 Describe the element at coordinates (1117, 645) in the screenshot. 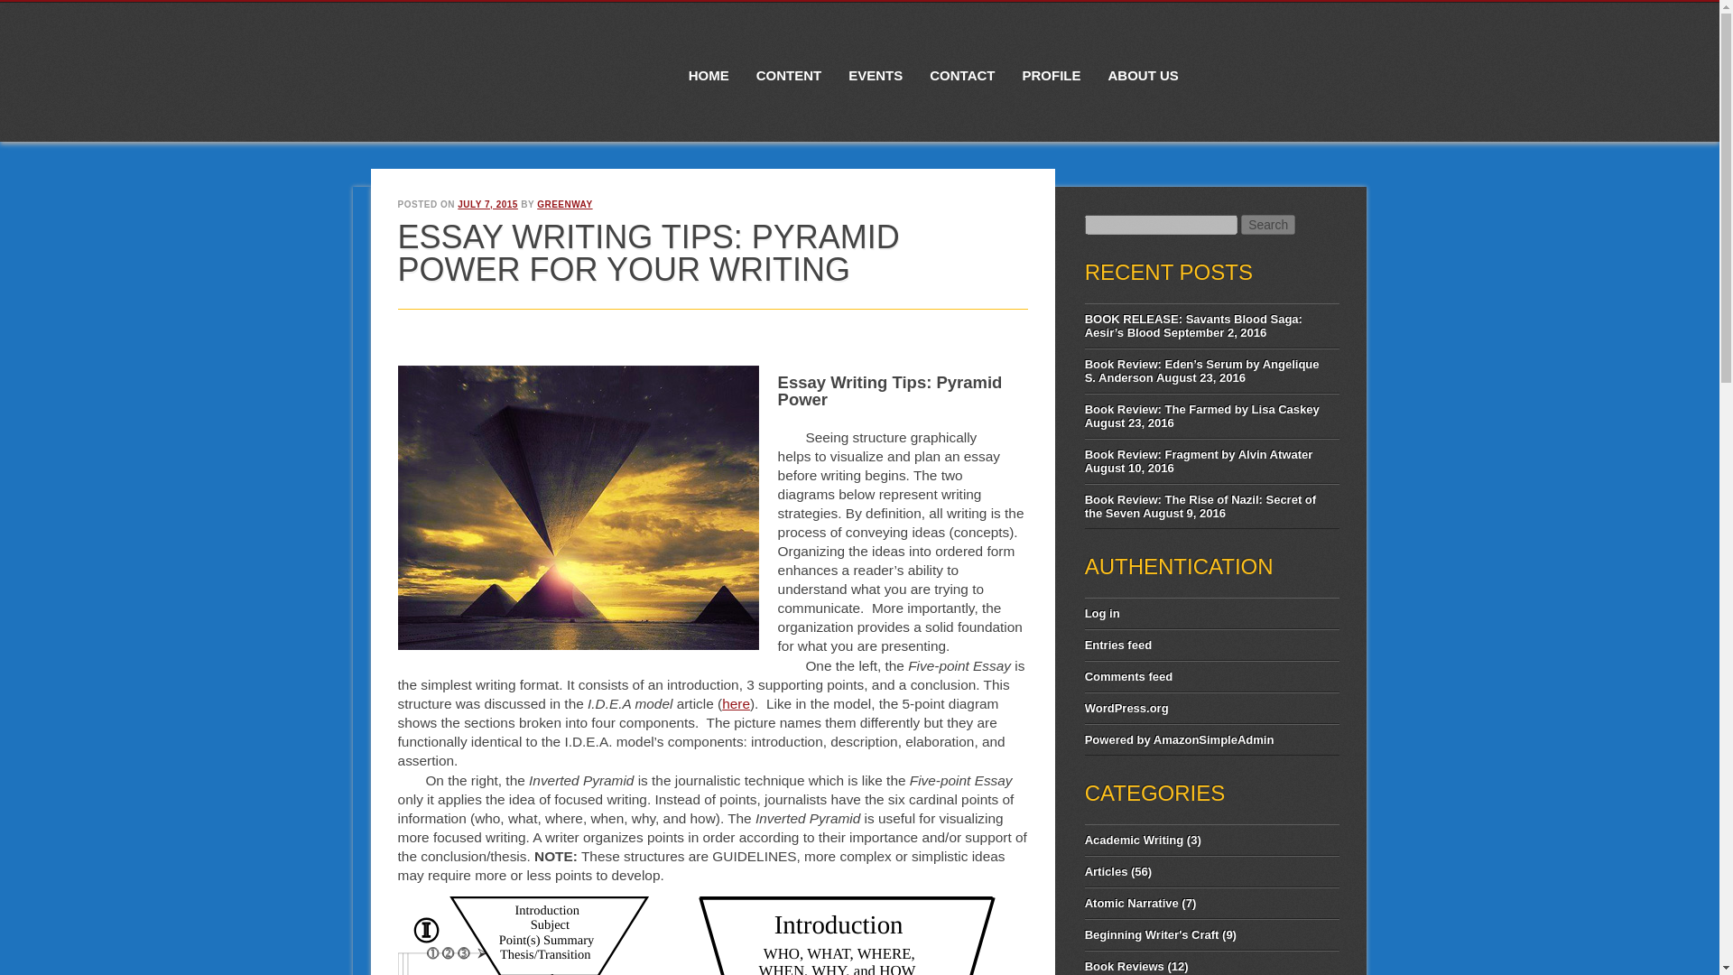

I see `Entries feed` at that location.